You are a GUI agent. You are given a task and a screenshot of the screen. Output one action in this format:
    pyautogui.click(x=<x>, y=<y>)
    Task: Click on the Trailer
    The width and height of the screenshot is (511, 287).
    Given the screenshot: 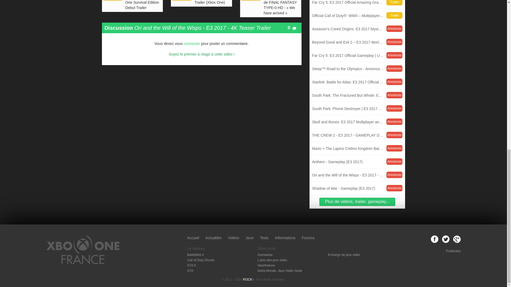 What is the action you would take?
    pyautogui.click(x=113, y=0)
    